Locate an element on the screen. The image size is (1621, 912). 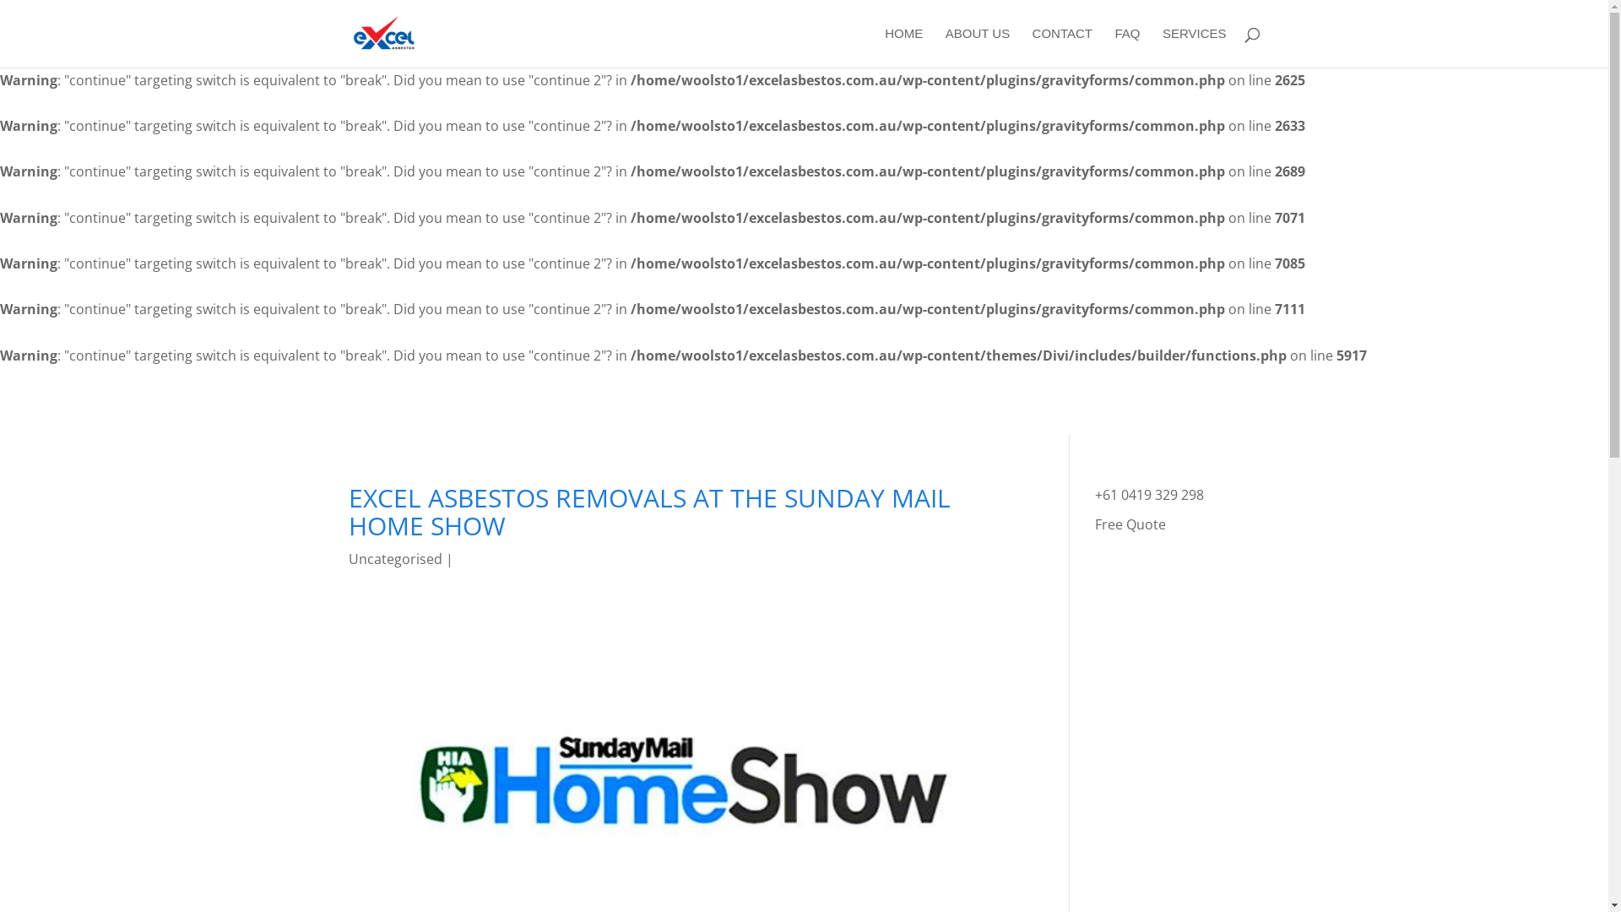
CONTACT is located at coordinates (1062, 47).